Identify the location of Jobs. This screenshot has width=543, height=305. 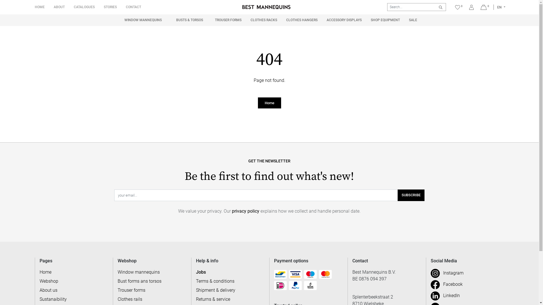
(201, 272).